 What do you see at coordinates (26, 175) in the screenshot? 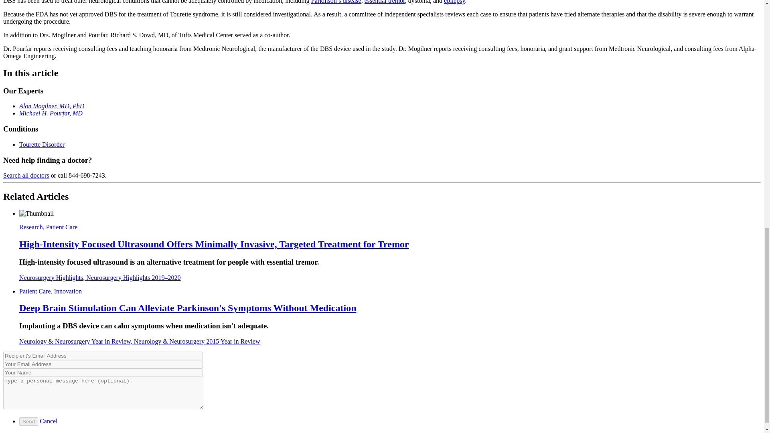
I see `Search all doctors` at bounding box center [26, 175].